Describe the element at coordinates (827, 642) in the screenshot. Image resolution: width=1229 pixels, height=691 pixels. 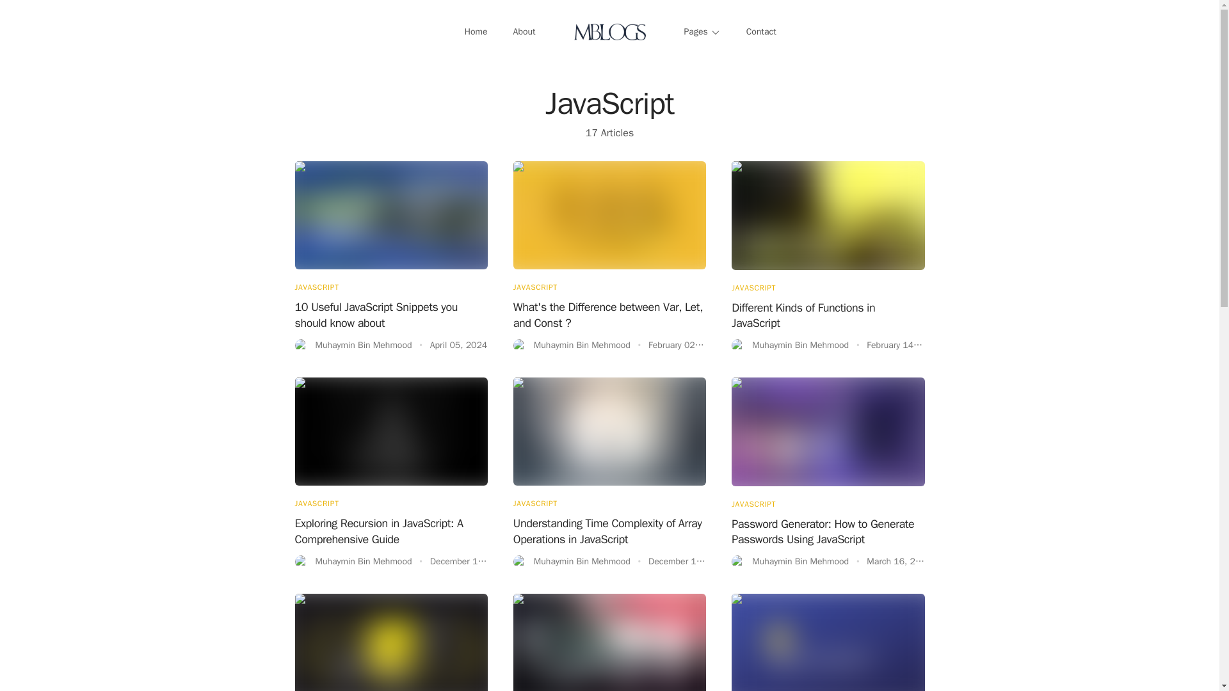
I see `Illustration` at that location.